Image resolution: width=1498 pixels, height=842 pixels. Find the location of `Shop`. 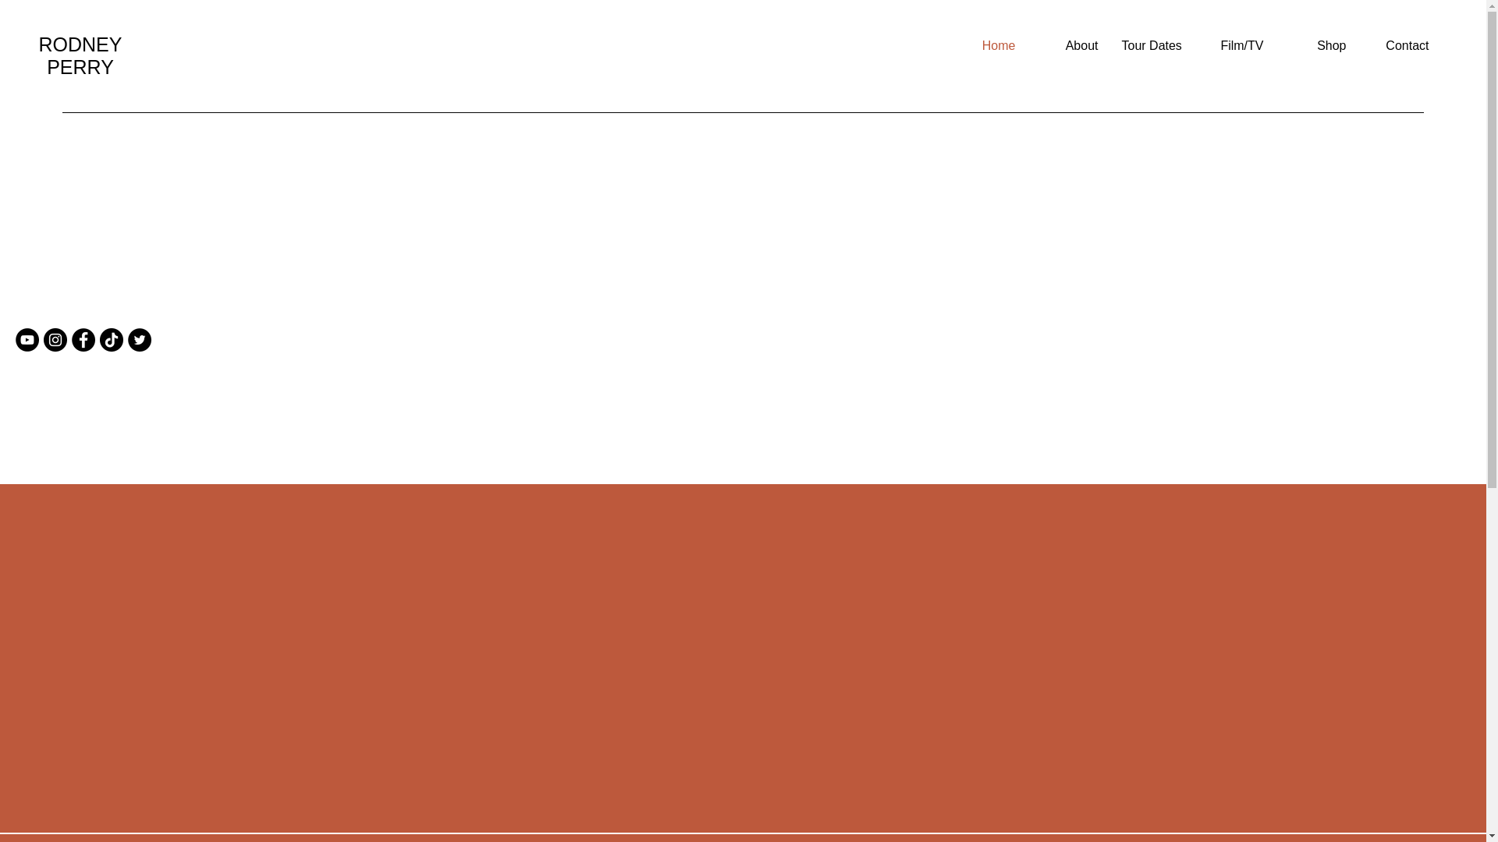

Shop is located at coordinates (1315, 45).